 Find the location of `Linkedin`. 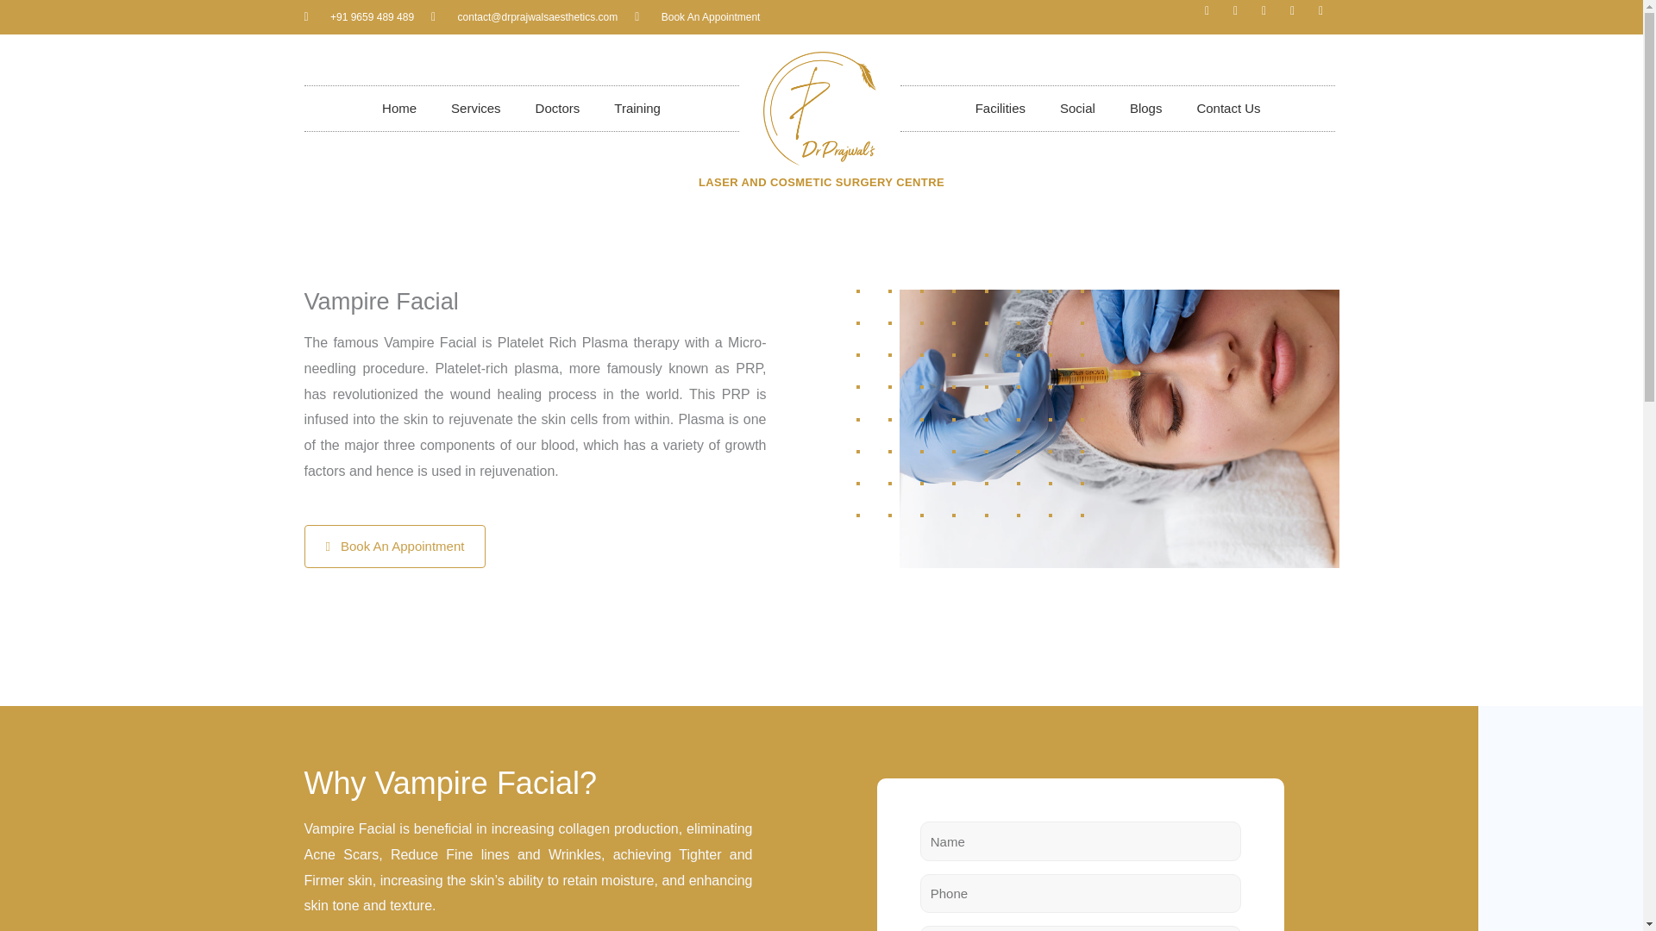

Linkedin is located at coordinates (1327, 17).